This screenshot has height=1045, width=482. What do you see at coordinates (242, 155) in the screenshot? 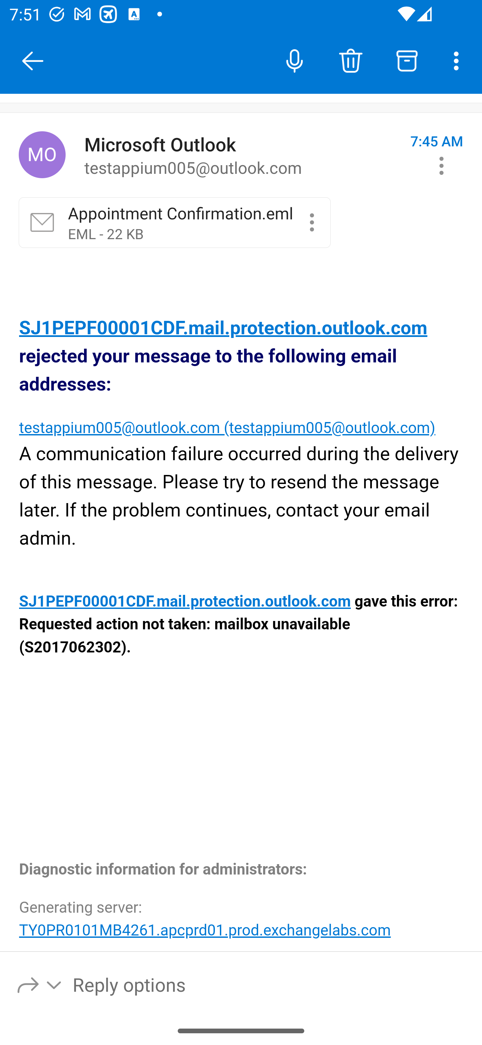
I see `Microsoft Outlook
to testappium005@outlook.com` at bounding box center [242, 155].